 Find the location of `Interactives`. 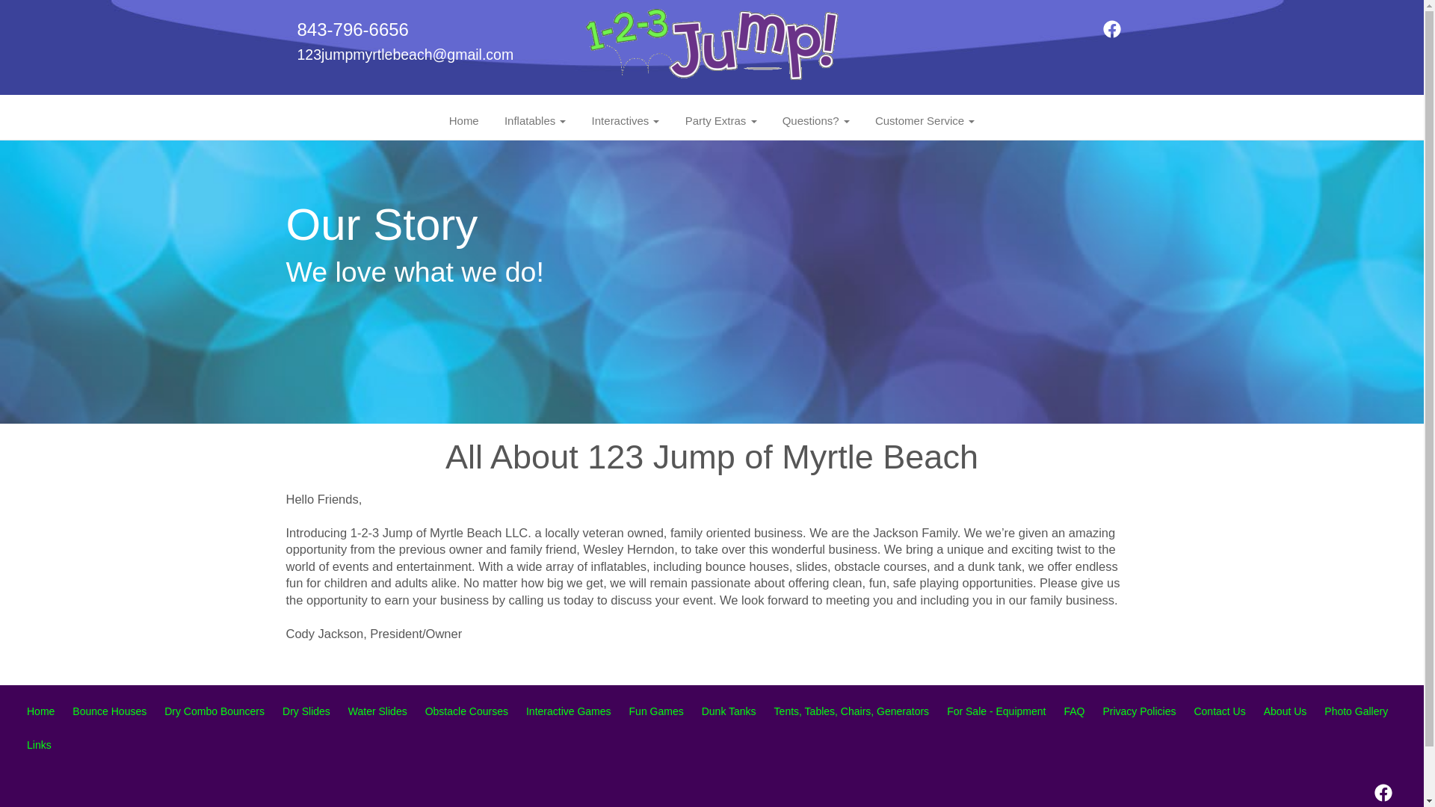

Interactives is located at coordinates (626, 121).